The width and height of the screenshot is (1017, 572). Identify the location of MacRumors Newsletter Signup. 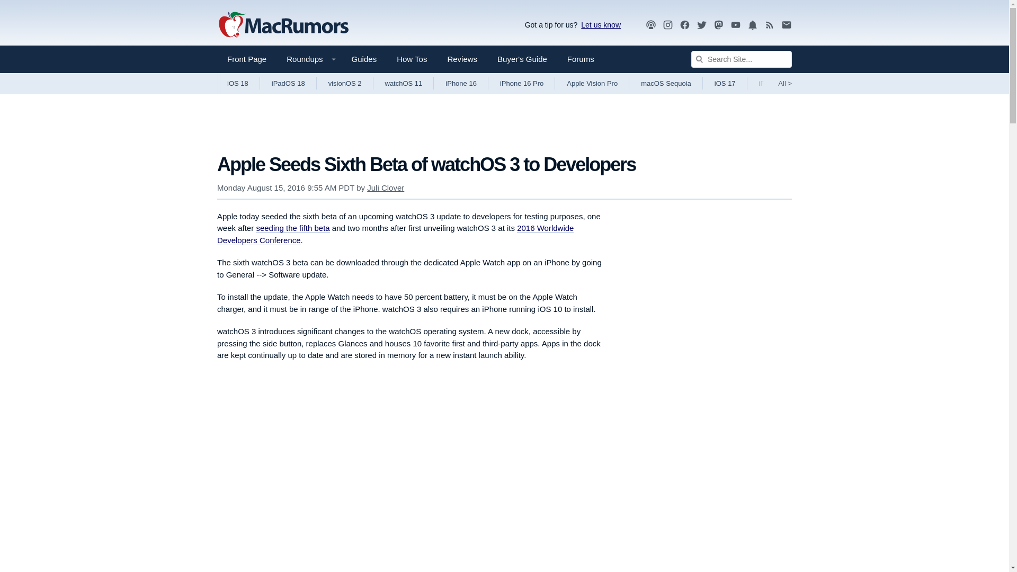
(786, 25).